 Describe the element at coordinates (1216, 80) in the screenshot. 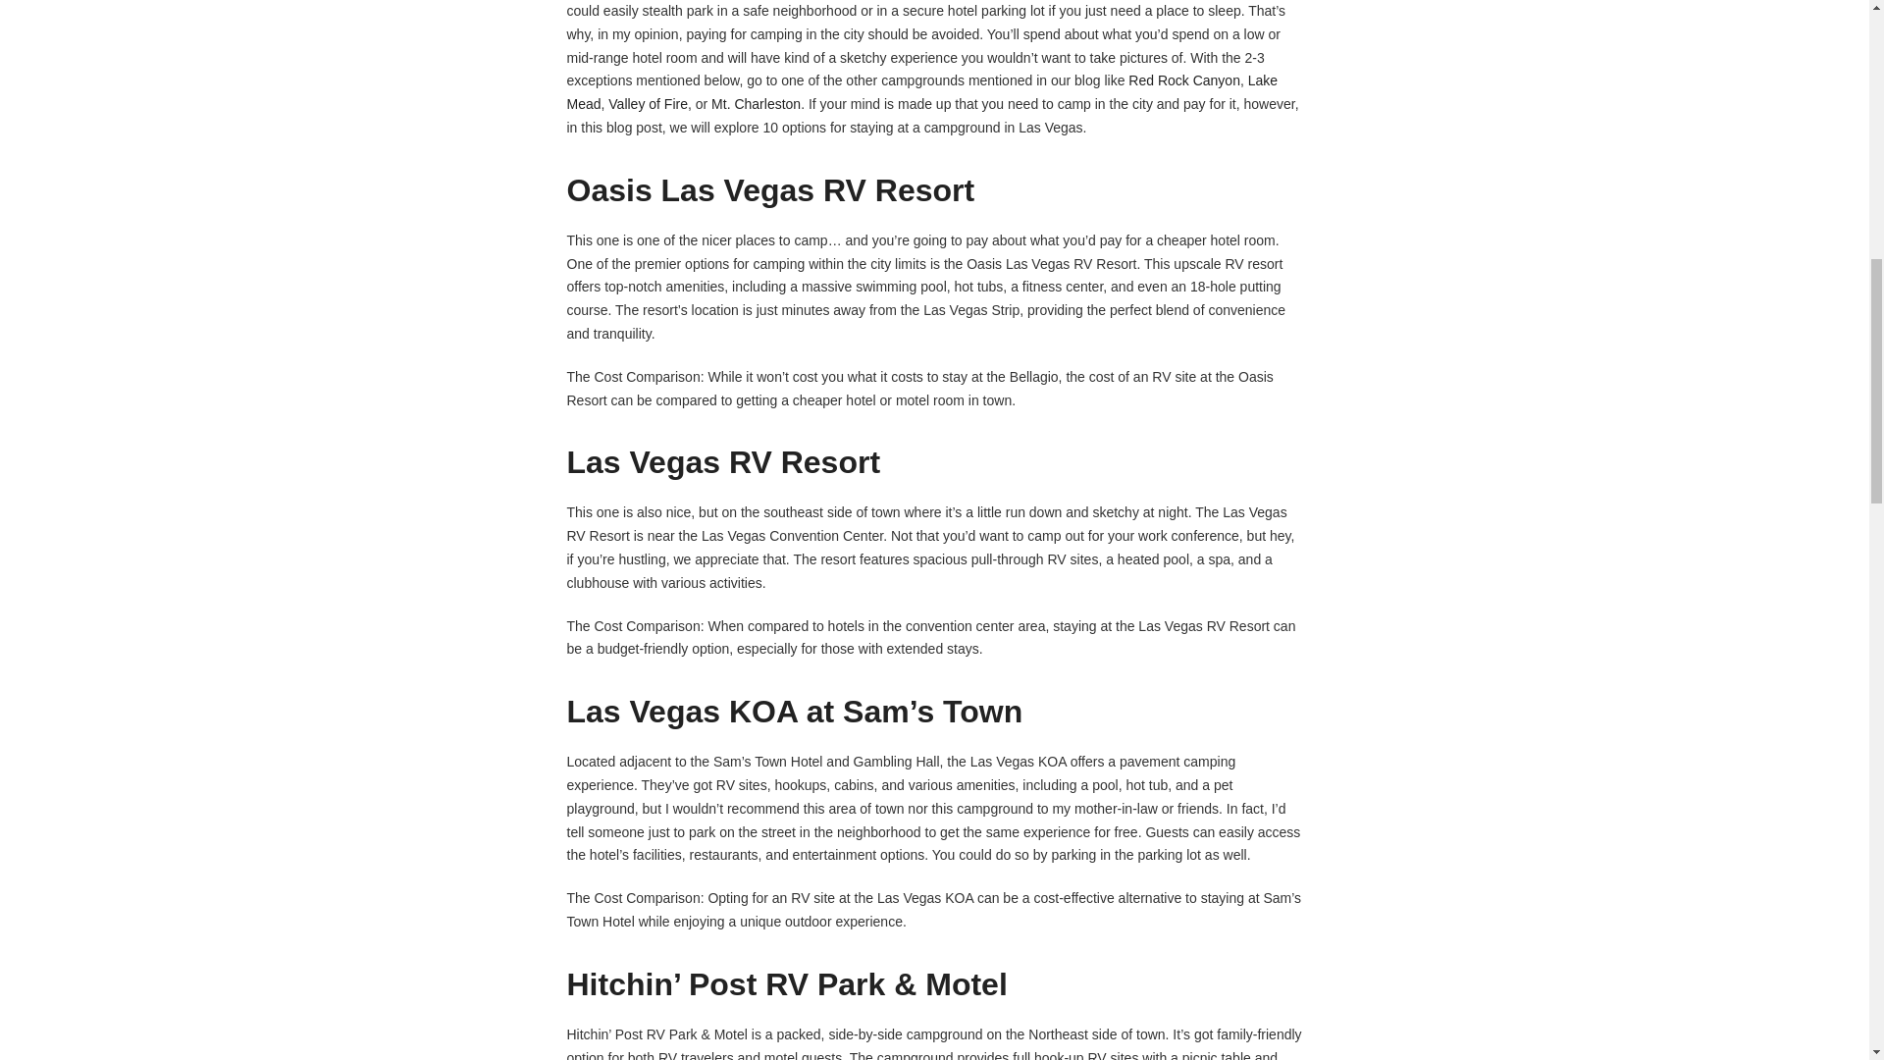

I see `Canyon` at that location.